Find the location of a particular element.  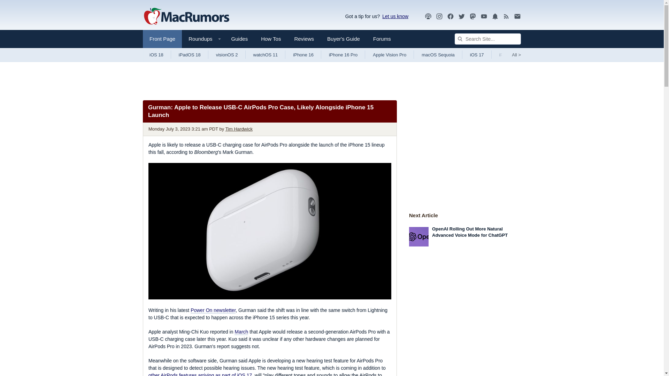

Instagram is located at coordinates (439, 16).